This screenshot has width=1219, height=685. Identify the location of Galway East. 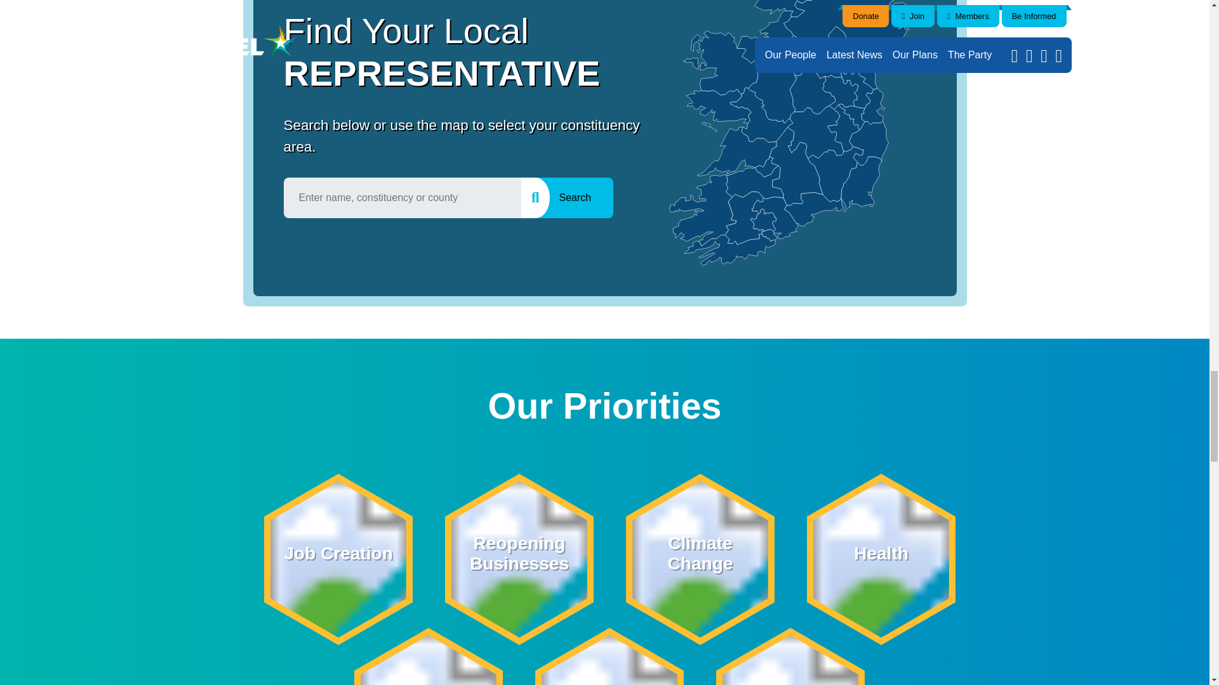
(762, 115).